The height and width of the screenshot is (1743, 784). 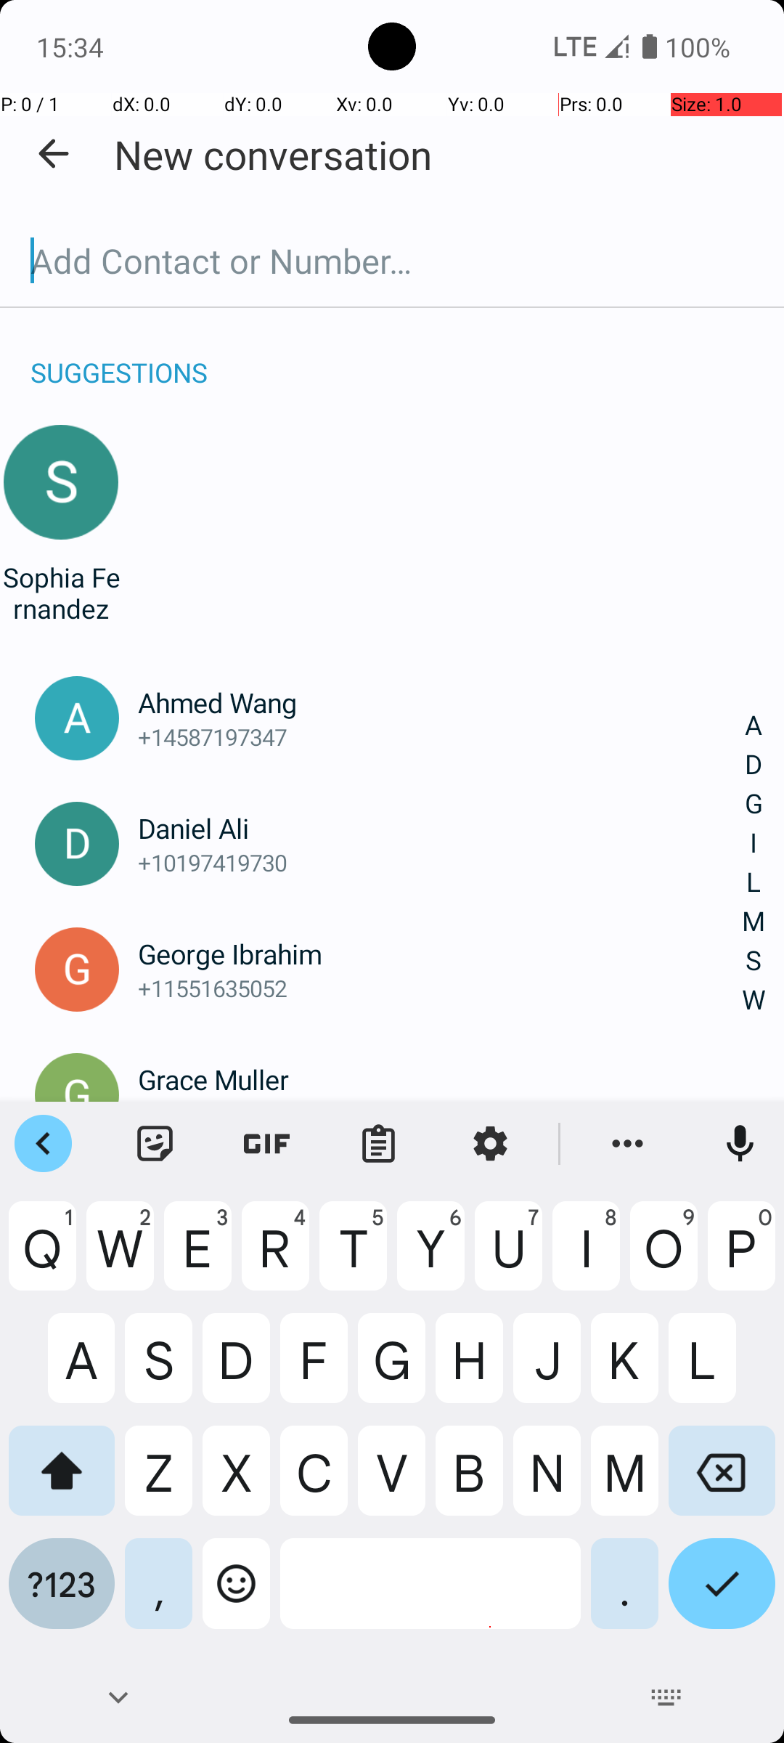 What do you see at coordinates (441, 1114) in the screenshot?
I see `+12804137376` at bounding box center [441, 1114].